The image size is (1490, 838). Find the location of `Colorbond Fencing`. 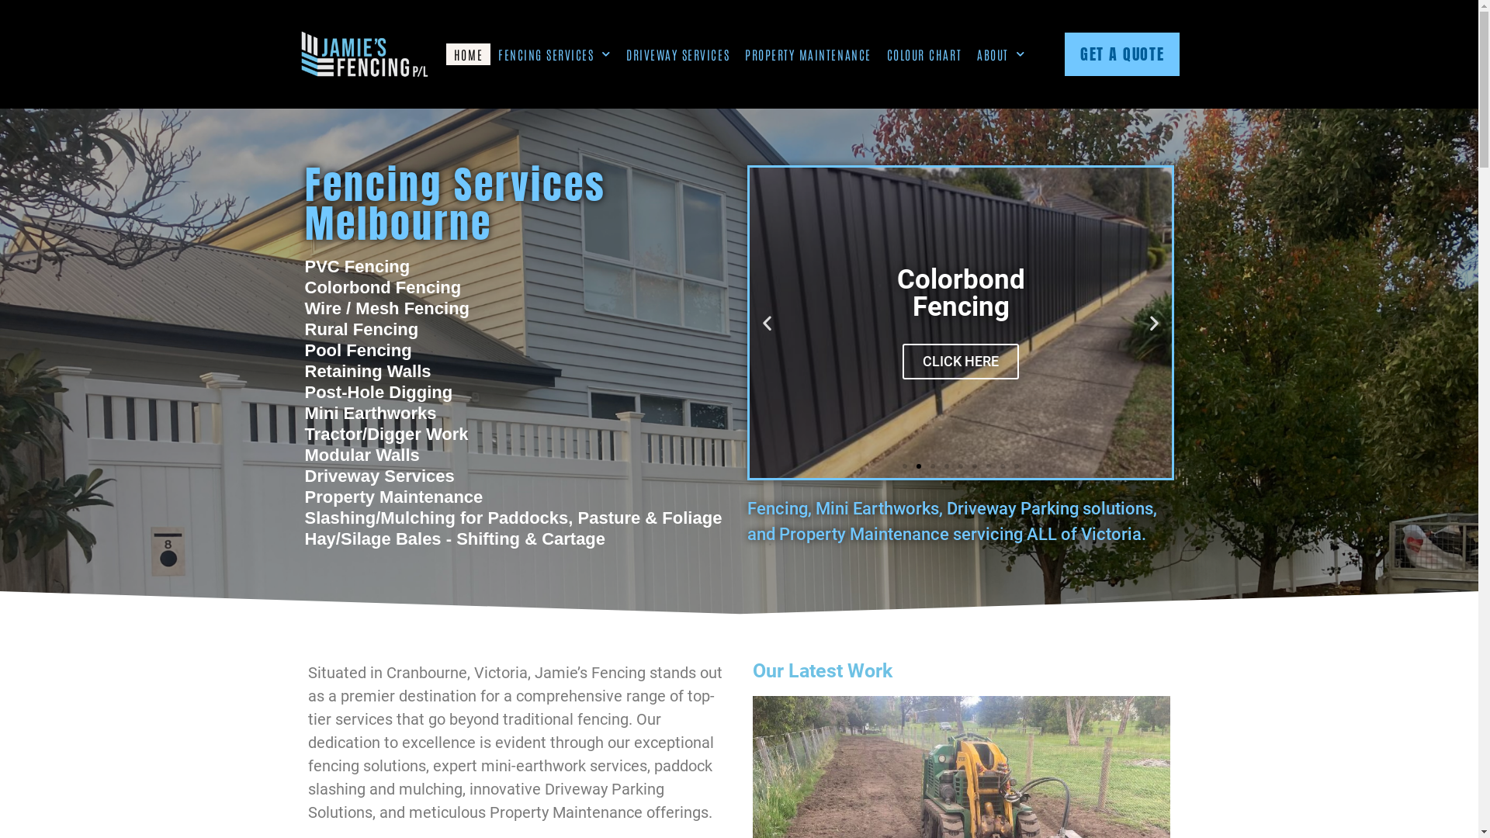

Colorbond Fencing is located at coordinates (383, 287).